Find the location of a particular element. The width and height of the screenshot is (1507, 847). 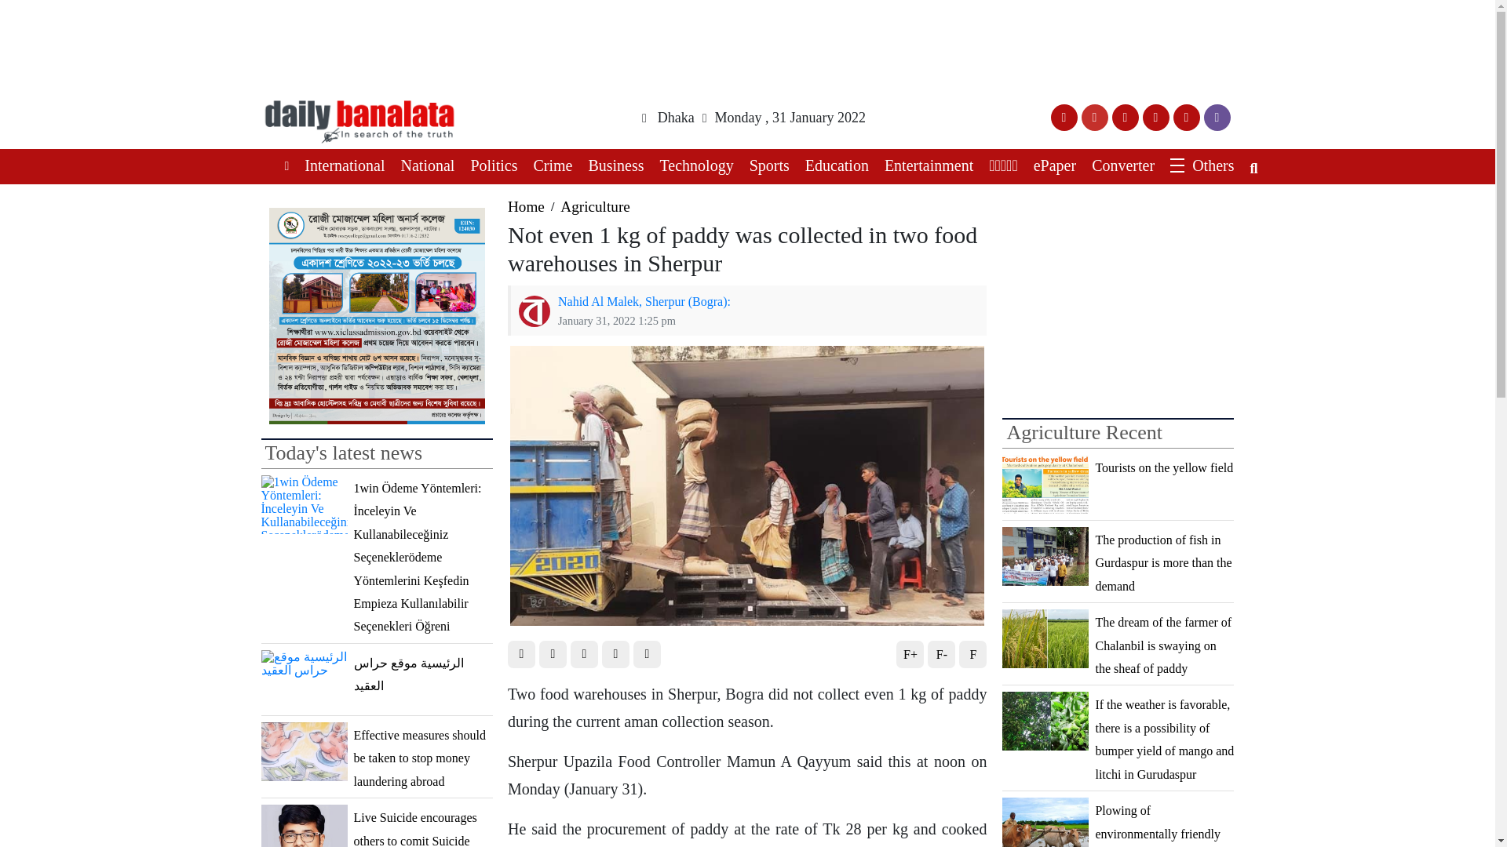

Advertisement is located at coordinates (1118, 306).